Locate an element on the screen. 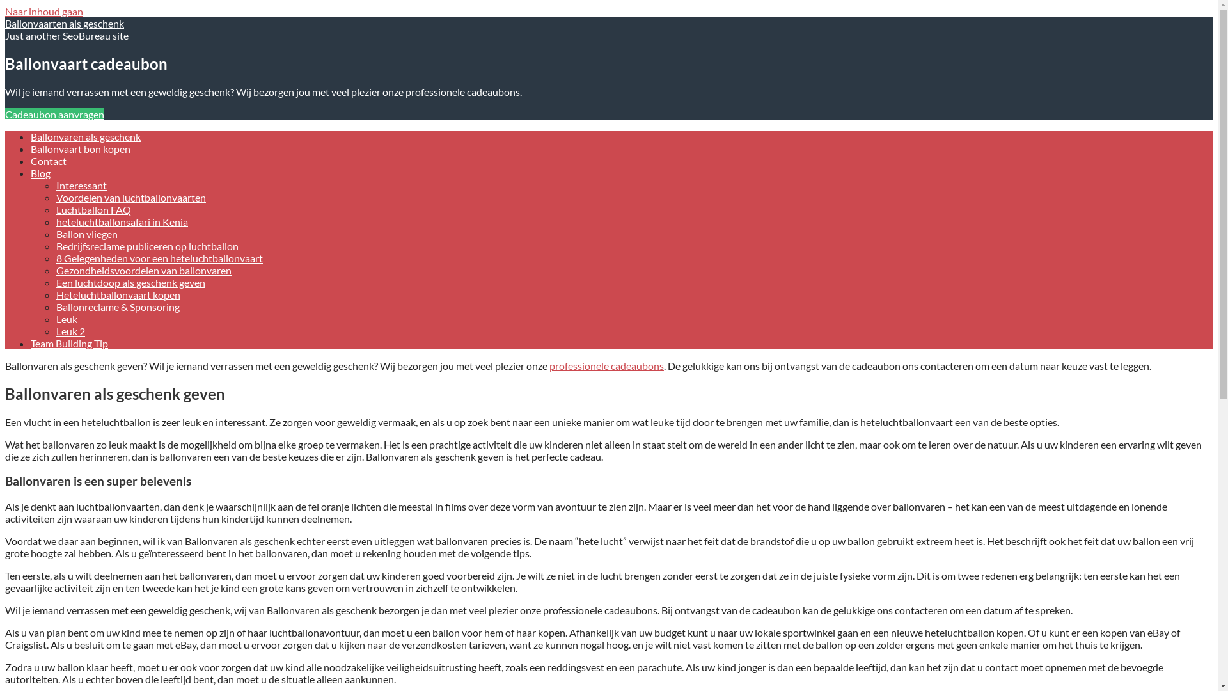  Interessant is located at coordinates (82, 186).